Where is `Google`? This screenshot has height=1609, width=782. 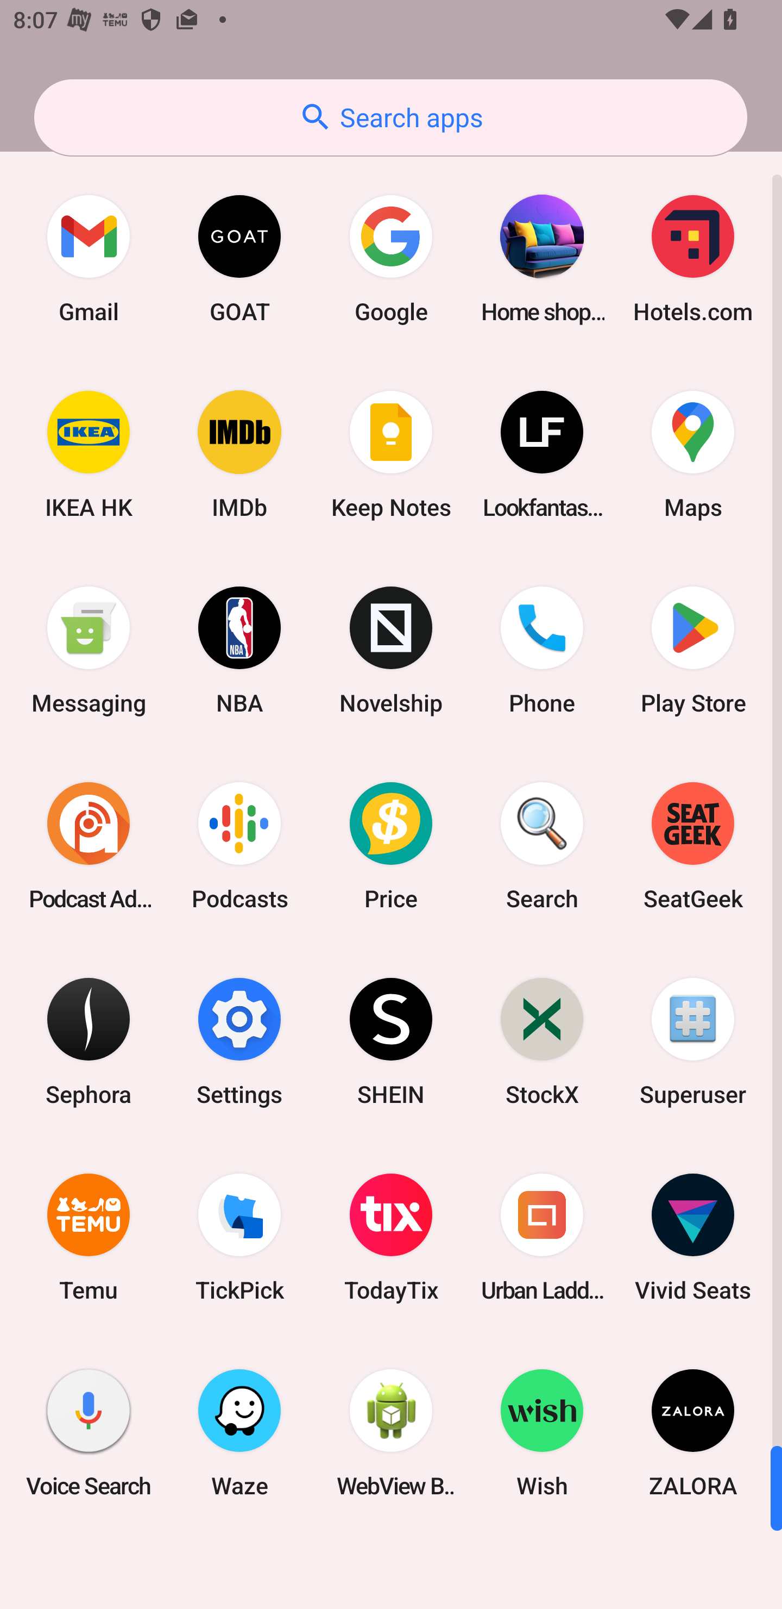
Google is located at coordinates (391, 259).